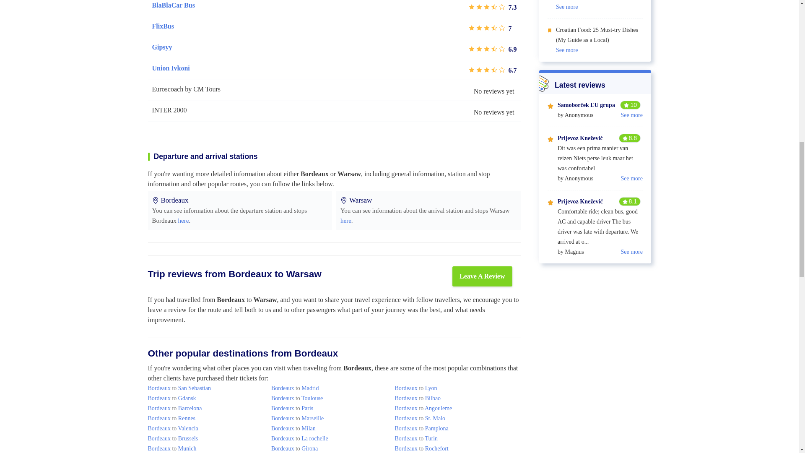  Describe the element at coordinates (171, 398) in the screenshot. I see `Bordeaux to Gdansk` at that location.